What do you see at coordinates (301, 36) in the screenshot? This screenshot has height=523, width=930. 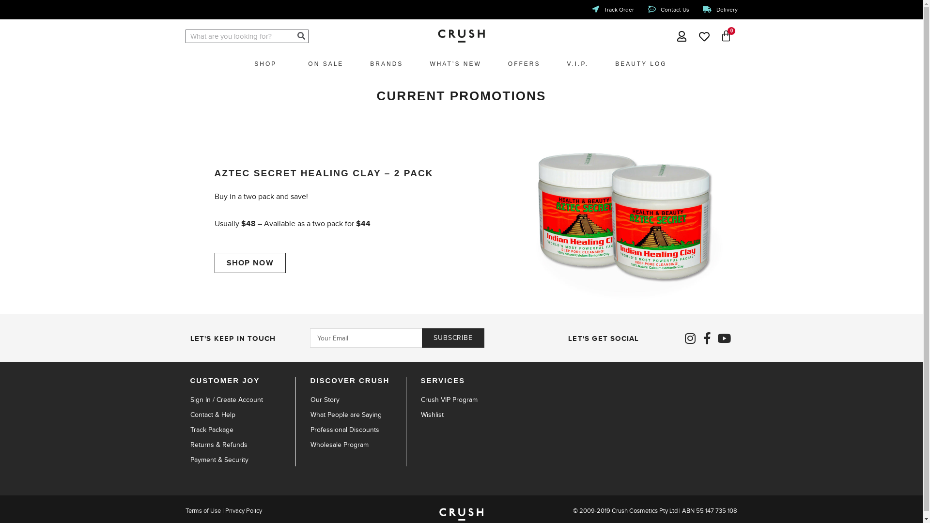 I see `Search` at bounding box center [301, 36].